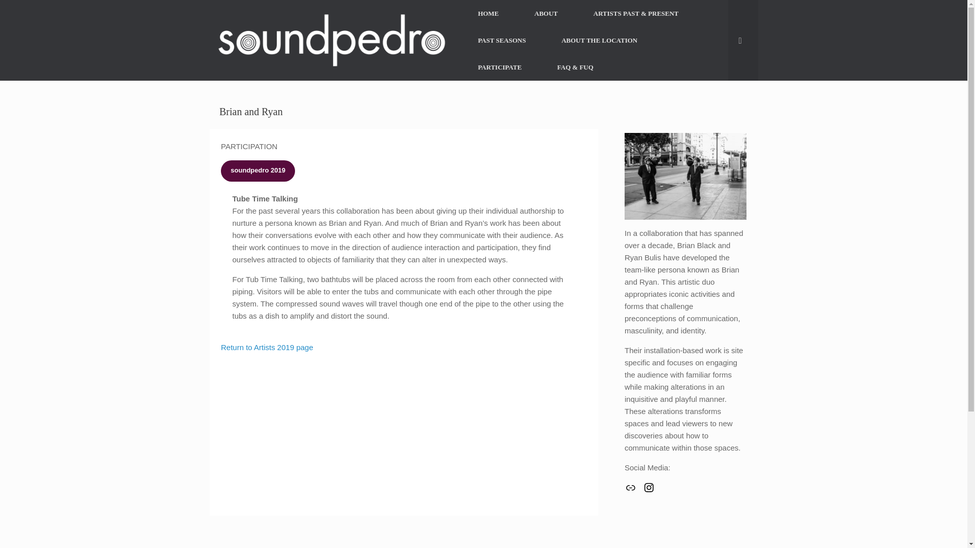 Image resolution: width=975 pixels, height=548 pixels. I want to click on ABOUT, so click(545, 13).